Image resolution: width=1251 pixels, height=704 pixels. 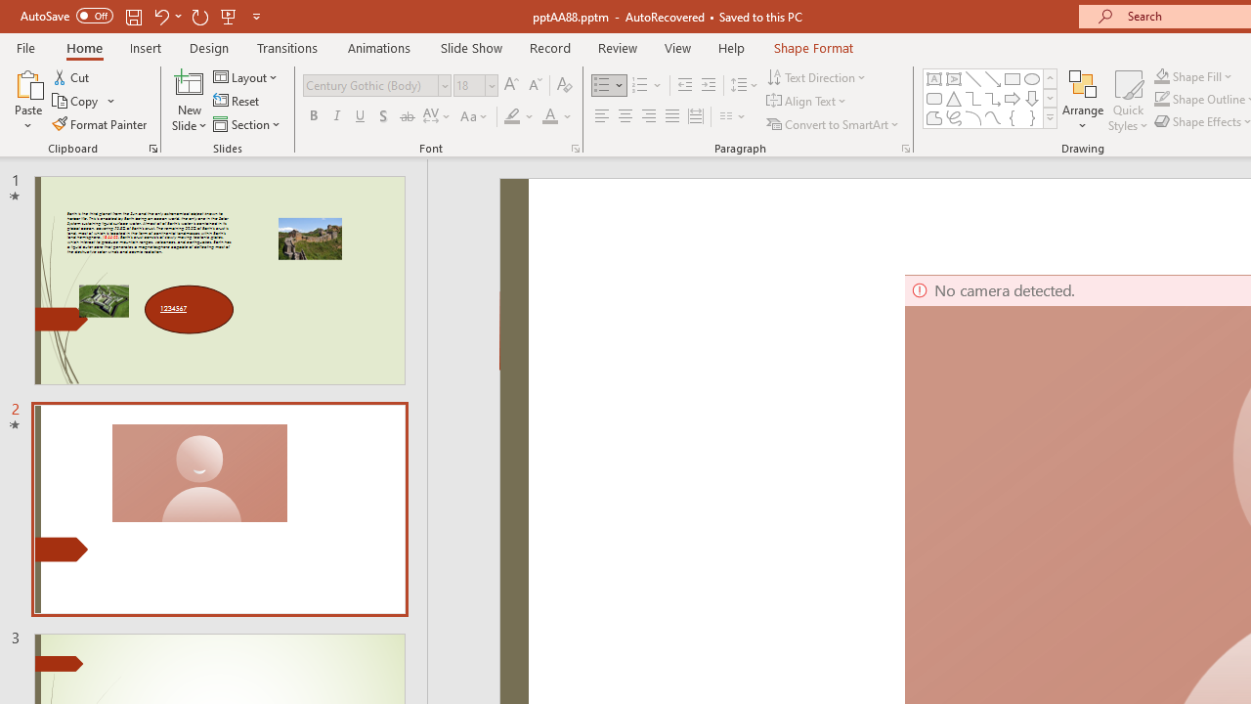 What do you see at coordinates (1192, 98) in the screenshot?
I see `Rounded Diagonal Corner, White` at bounding box center [1192, 98].